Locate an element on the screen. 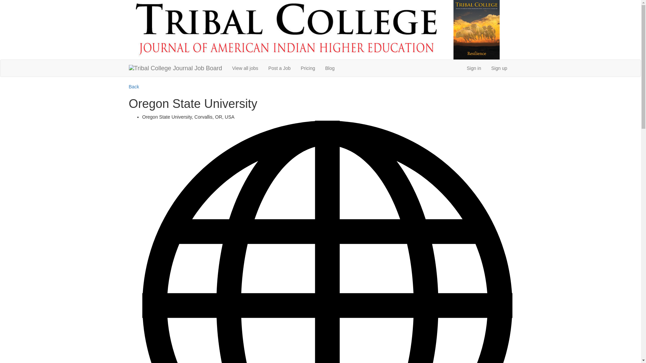  Post a Job is located at coordinates (280, 68).